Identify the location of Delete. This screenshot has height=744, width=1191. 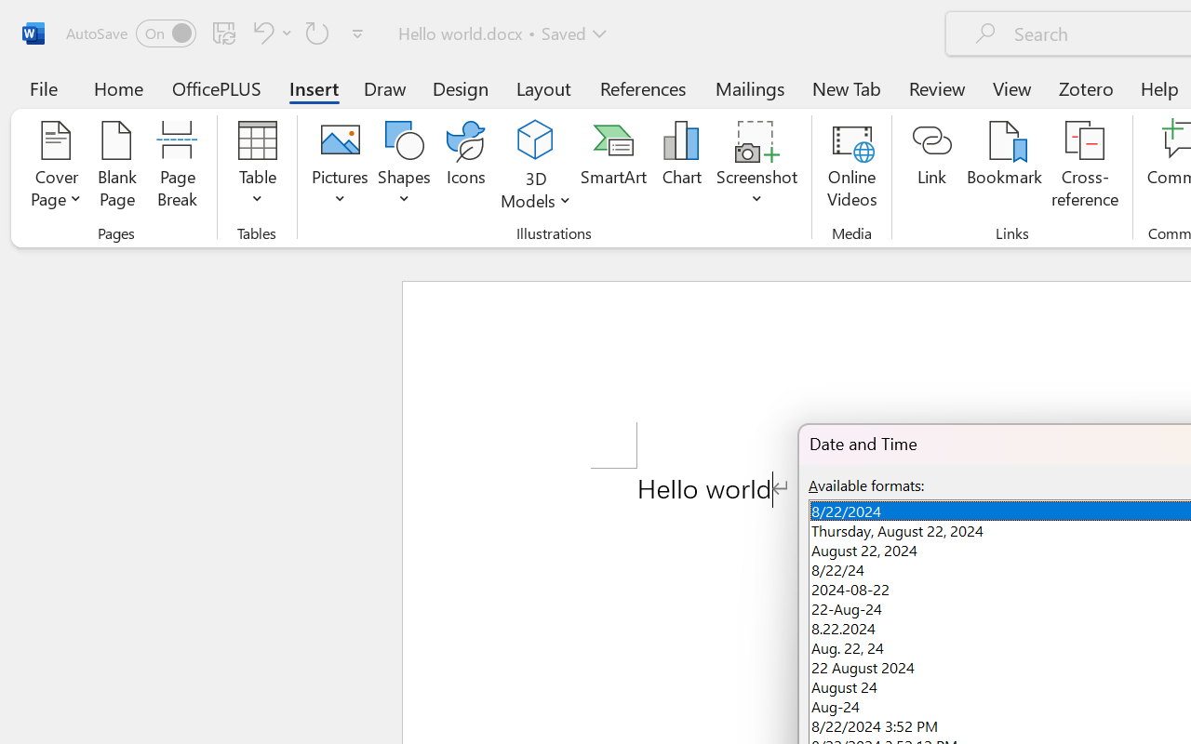
(709, 106).